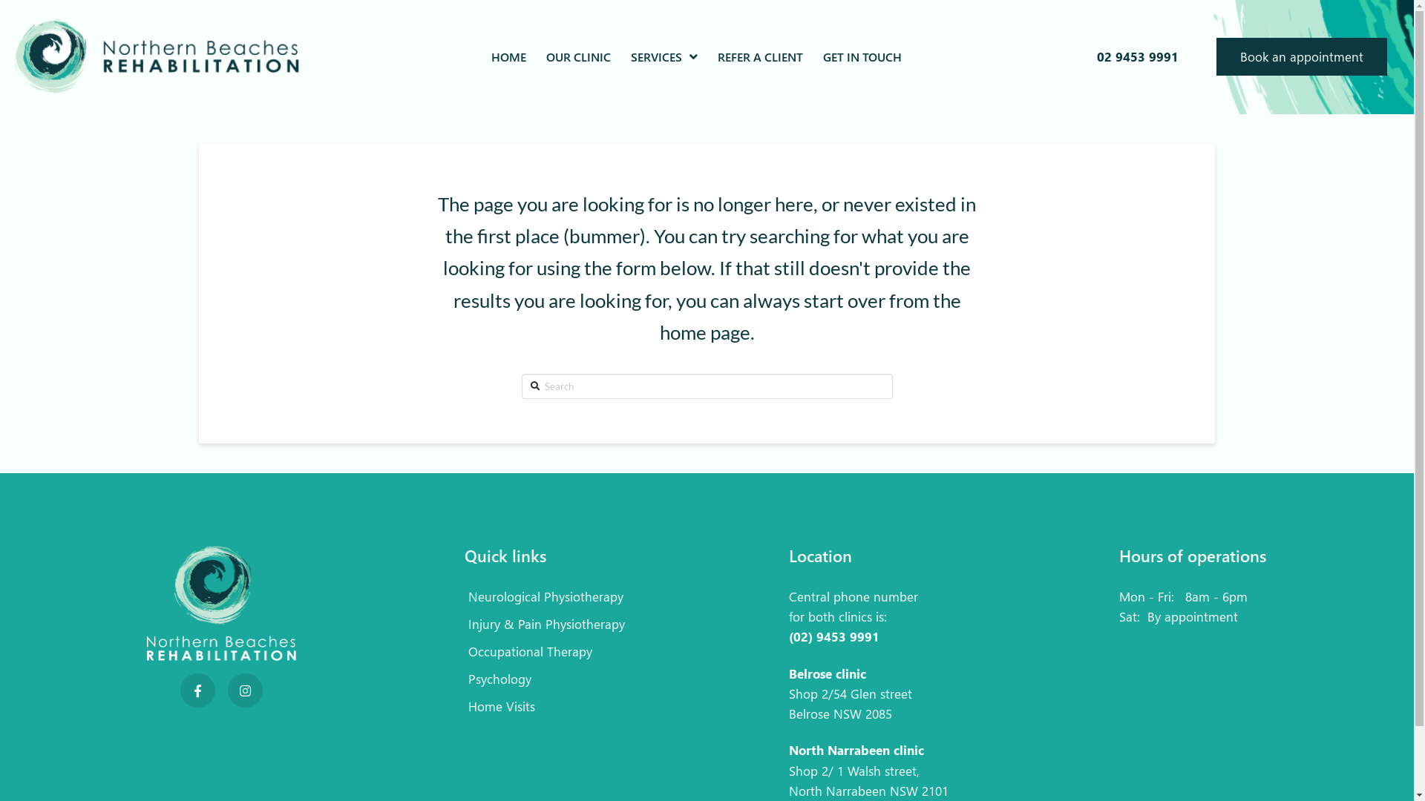 The width and height of the screenshot is (1425, 801). Describe the element at coordinates (545, 601) in the screenshot. I see `Neurological Physiotherapy` at that location.